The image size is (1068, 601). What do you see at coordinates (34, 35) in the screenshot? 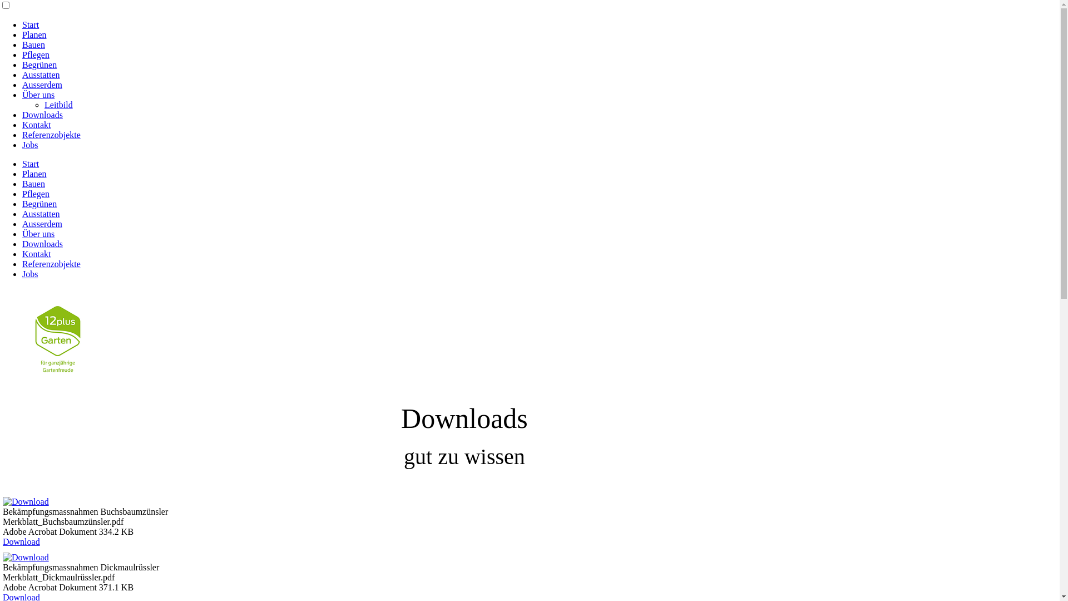
I see `Planen` at bounding box center [34, 35].